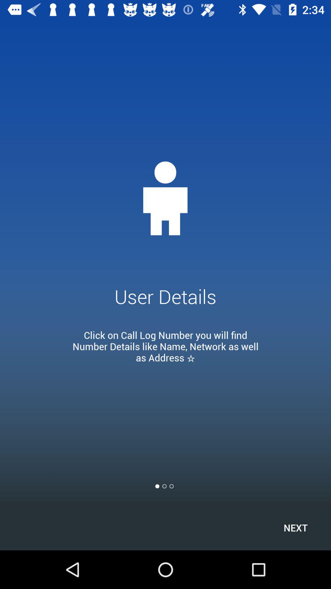 The height and width of the screenshot is (589, 331). What do you see at coordinates (295, 528) in the screenshot?
I see `press item at the bottom right corner` at bounding box center [295, 528].